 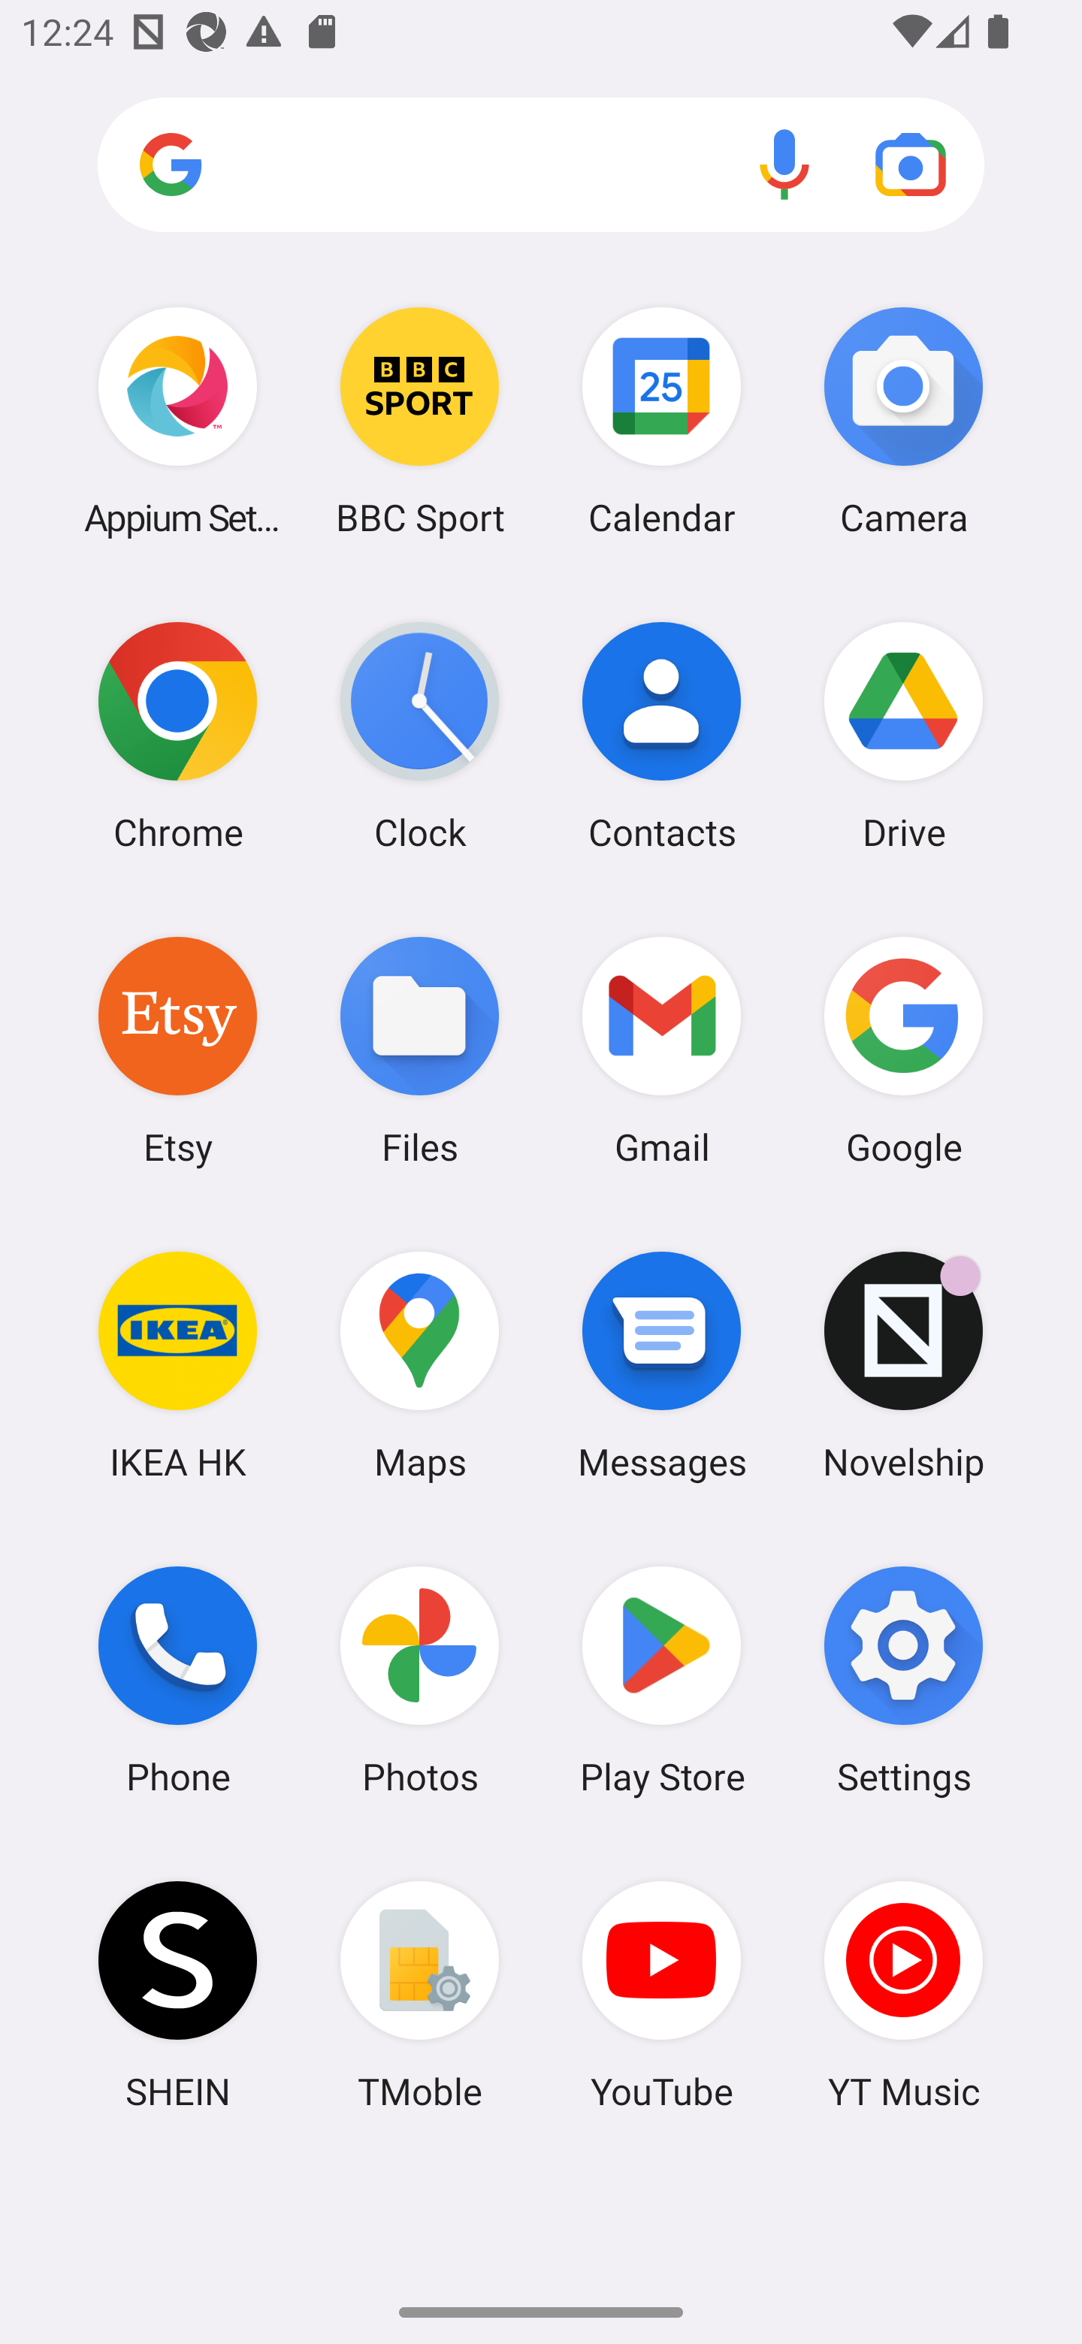 I want to click on Messages, so click(x=662, y=1365).